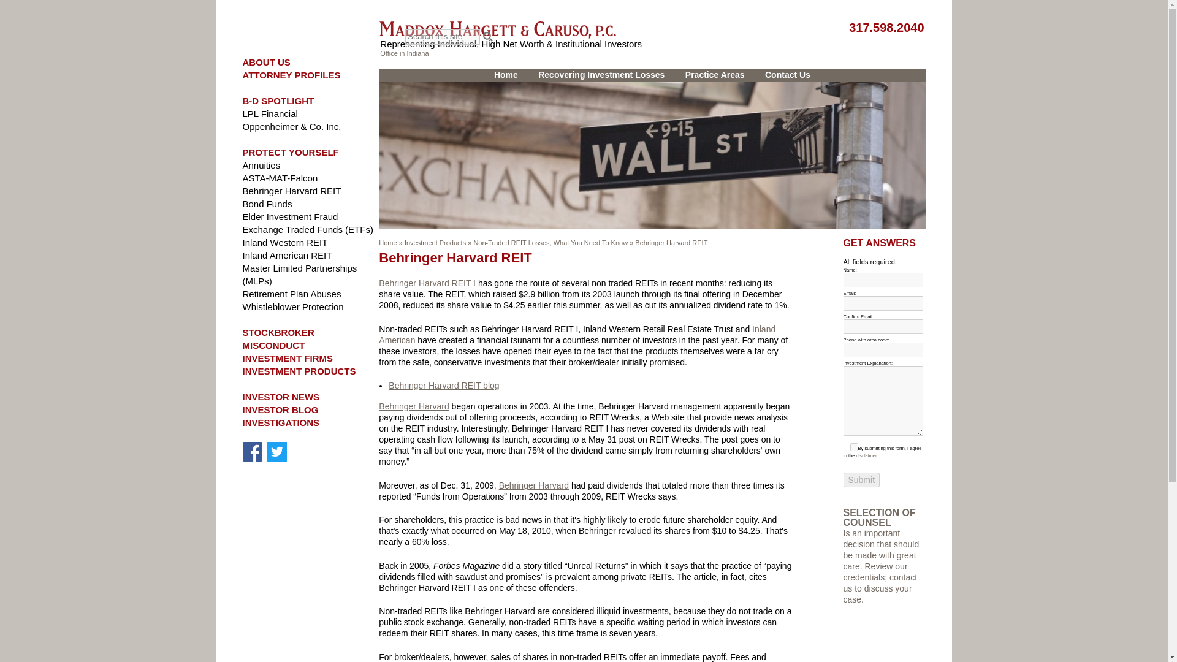 This screenshot has height=662, width=1177. Describe the element at coordinates (278, 101) in the screenshot. I see `B-D SPOTLIGHT` at that location.